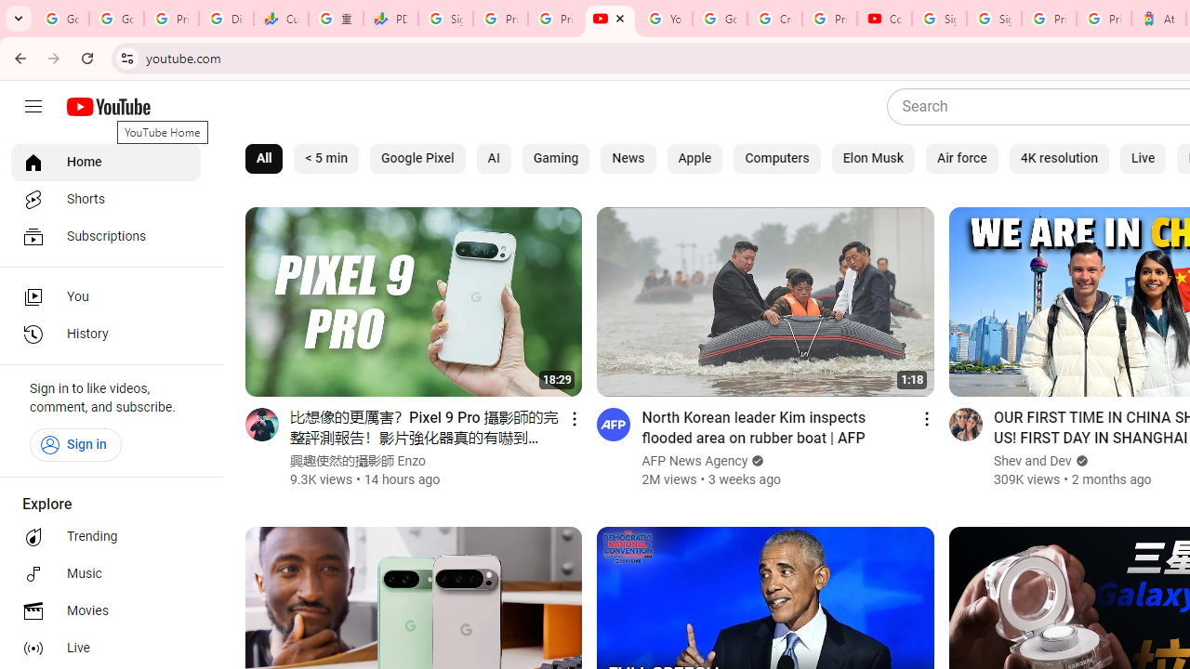 Image resolution: width=1190 pixels, height=669 pixels. Describe the element at coordinates (694, 158) in the screenshot. I see `Apple` at that location.